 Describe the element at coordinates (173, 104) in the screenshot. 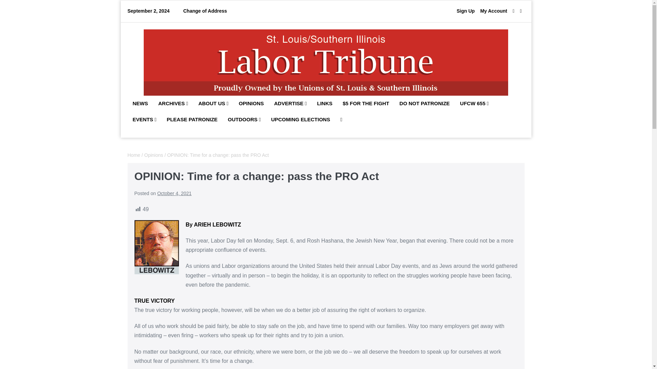

I see `ARCHIVES` at that location.